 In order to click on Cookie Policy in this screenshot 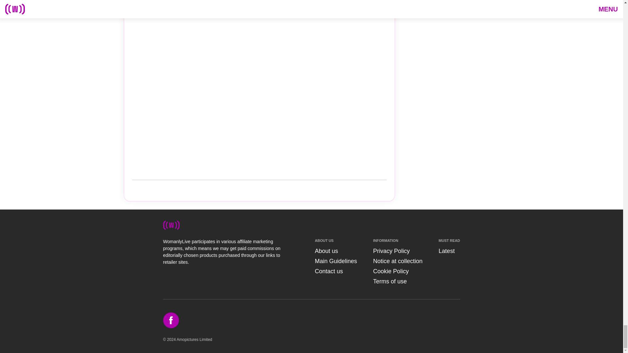, I will do `click(391, 271)`.